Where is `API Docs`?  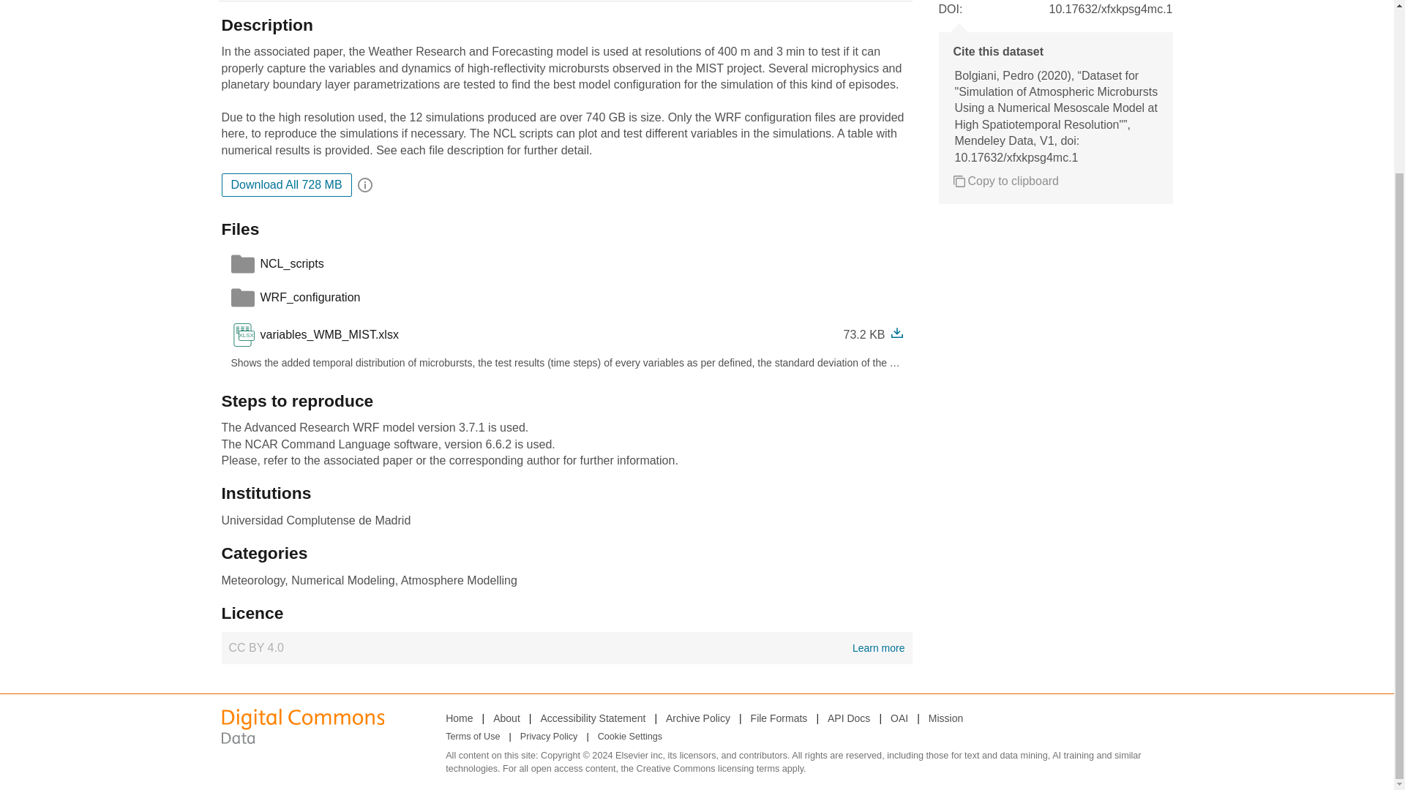 API Docs is located at coordinates (848, 718).